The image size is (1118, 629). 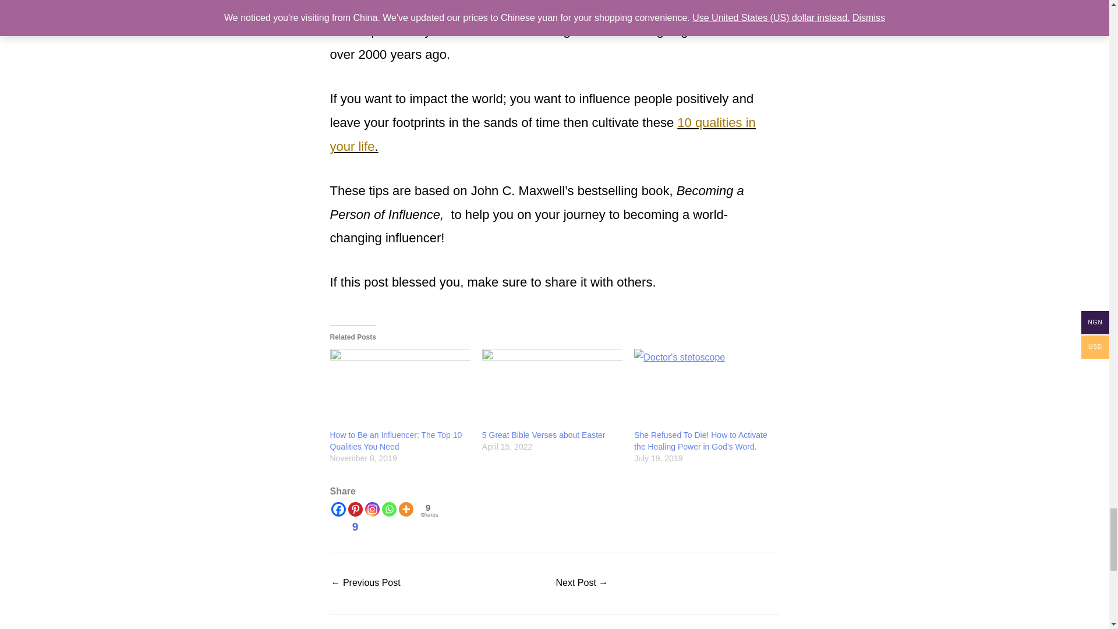 What do you see at coordinates (372, 509) in the screenshot?
I see `Instagram` at bounding box center [372, 509].